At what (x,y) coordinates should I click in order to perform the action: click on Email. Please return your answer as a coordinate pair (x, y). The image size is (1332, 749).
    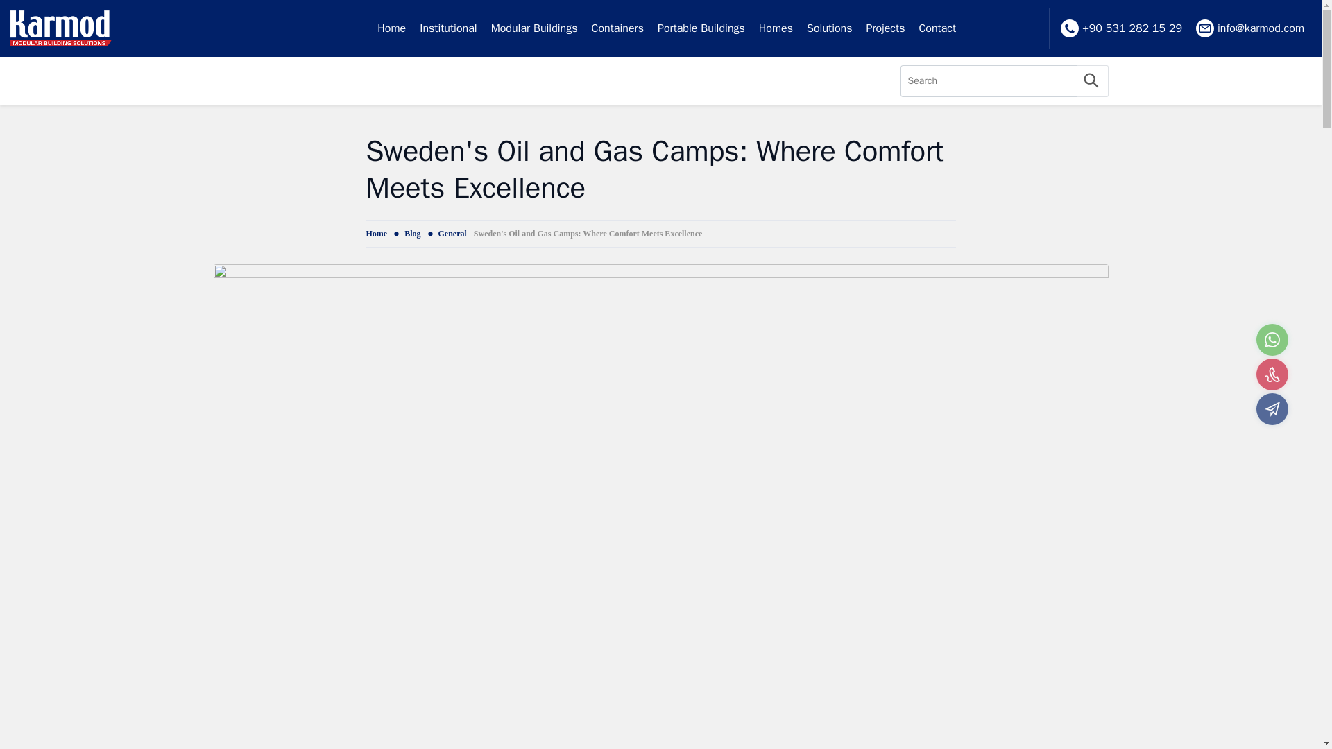
    Looking at the image, I should click on (1272, 409).